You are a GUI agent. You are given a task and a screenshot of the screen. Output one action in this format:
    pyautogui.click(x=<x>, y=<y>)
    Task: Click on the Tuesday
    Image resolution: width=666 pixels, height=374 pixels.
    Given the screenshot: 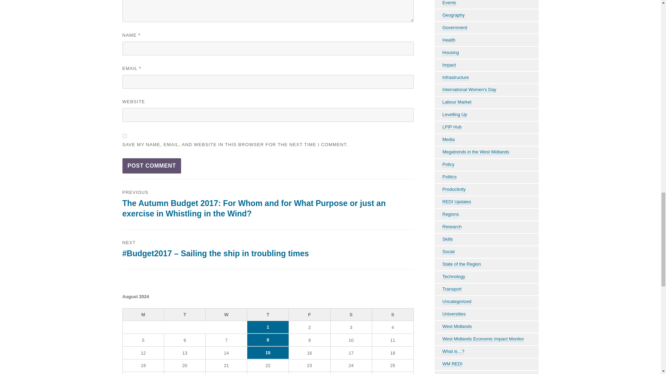 What is the action you would take?
    pyautogui.click(x=185, y=314)
    